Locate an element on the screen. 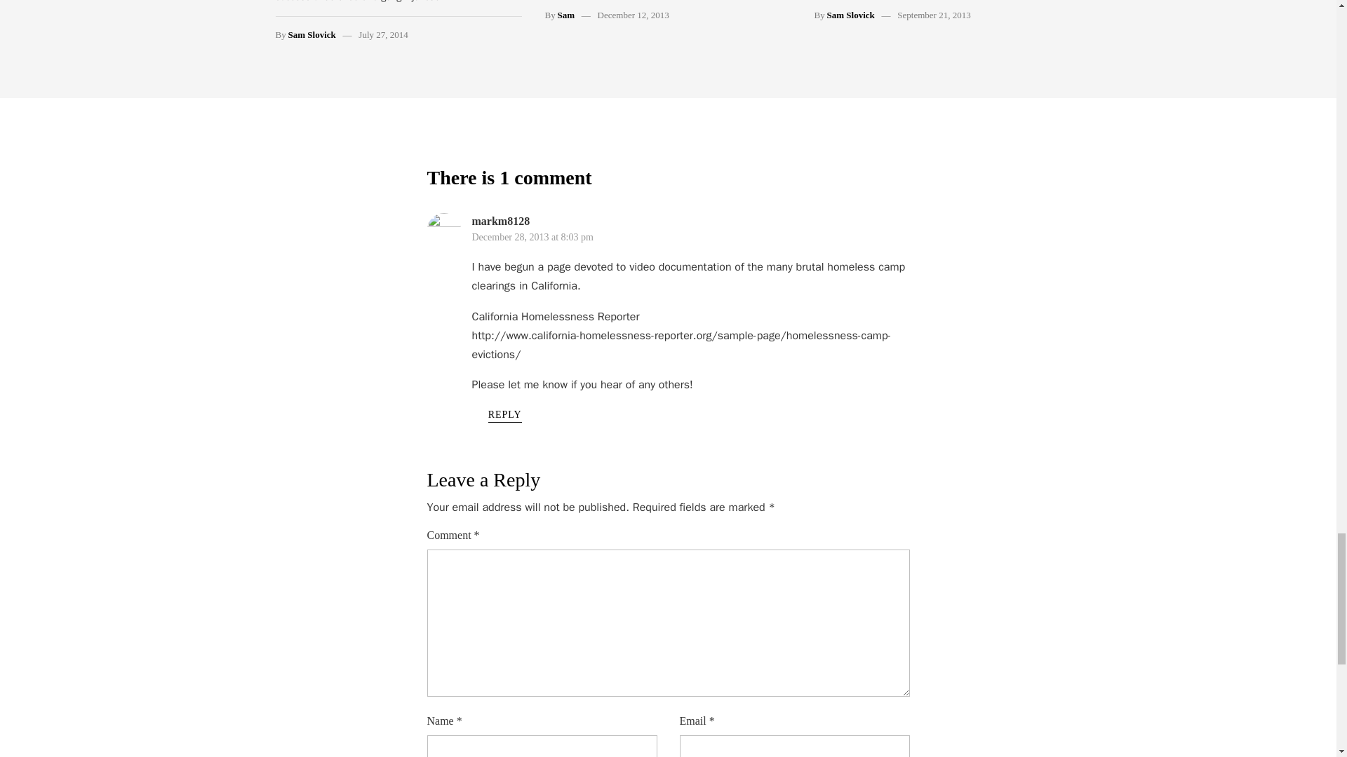 This screenshot has width=1347, height=757. Posts by Sam is located at coordinates (565, 15).